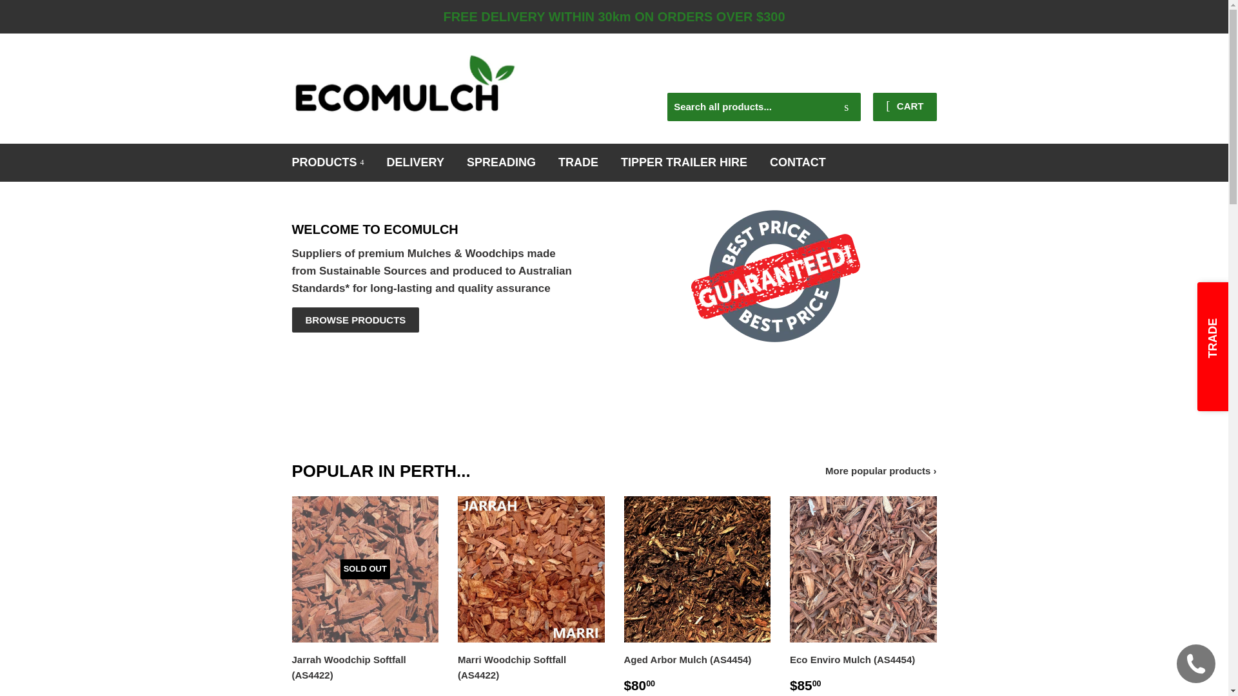  What do you see at coordinates (900, 76) in the screenshot?
I see `Create an Account` at bounding box center [900, 76].